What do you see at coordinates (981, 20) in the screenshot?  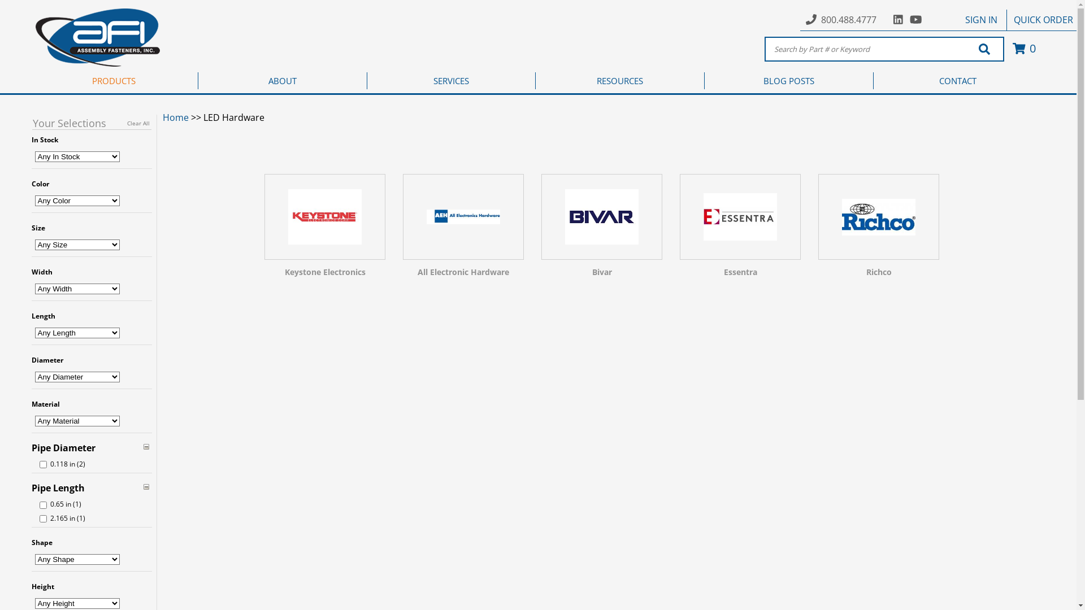 I see `SIGN IN` at bounding box center [981, 20].